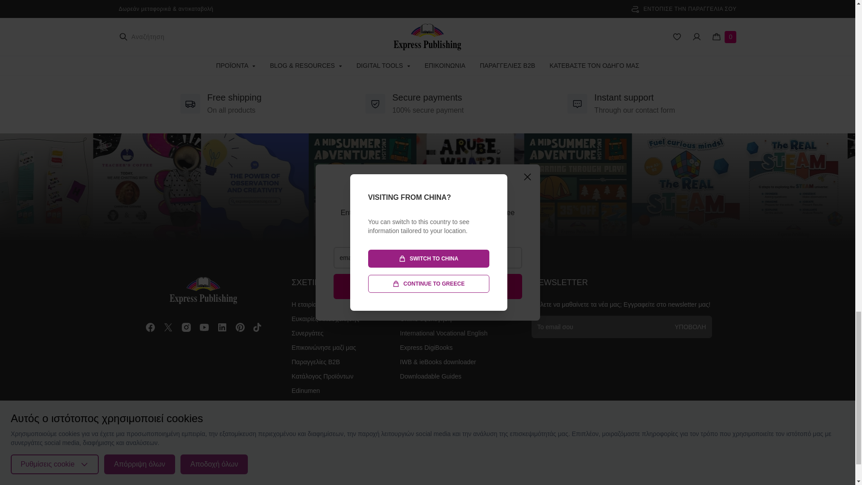  I want to click on Express Publishing, so click(203, 290).